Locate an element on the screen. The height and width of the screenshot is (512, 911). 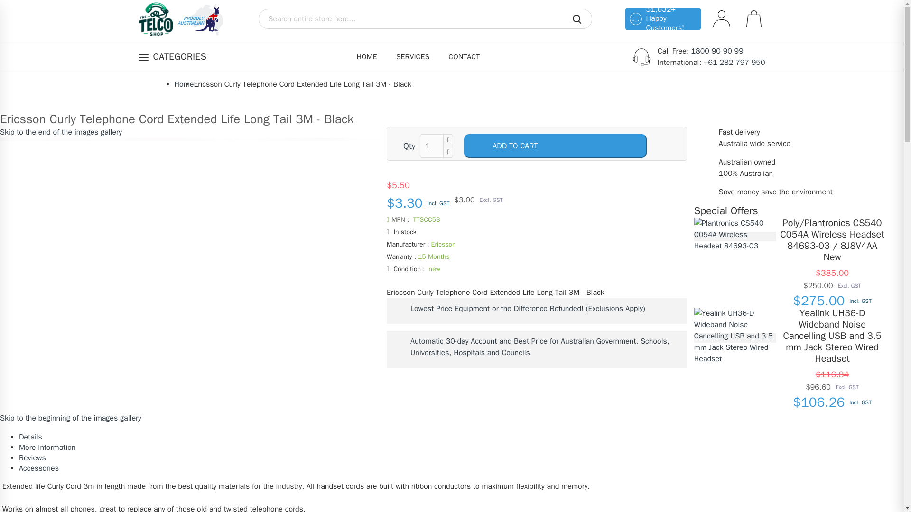
Search is located at coordinates (576, 21).